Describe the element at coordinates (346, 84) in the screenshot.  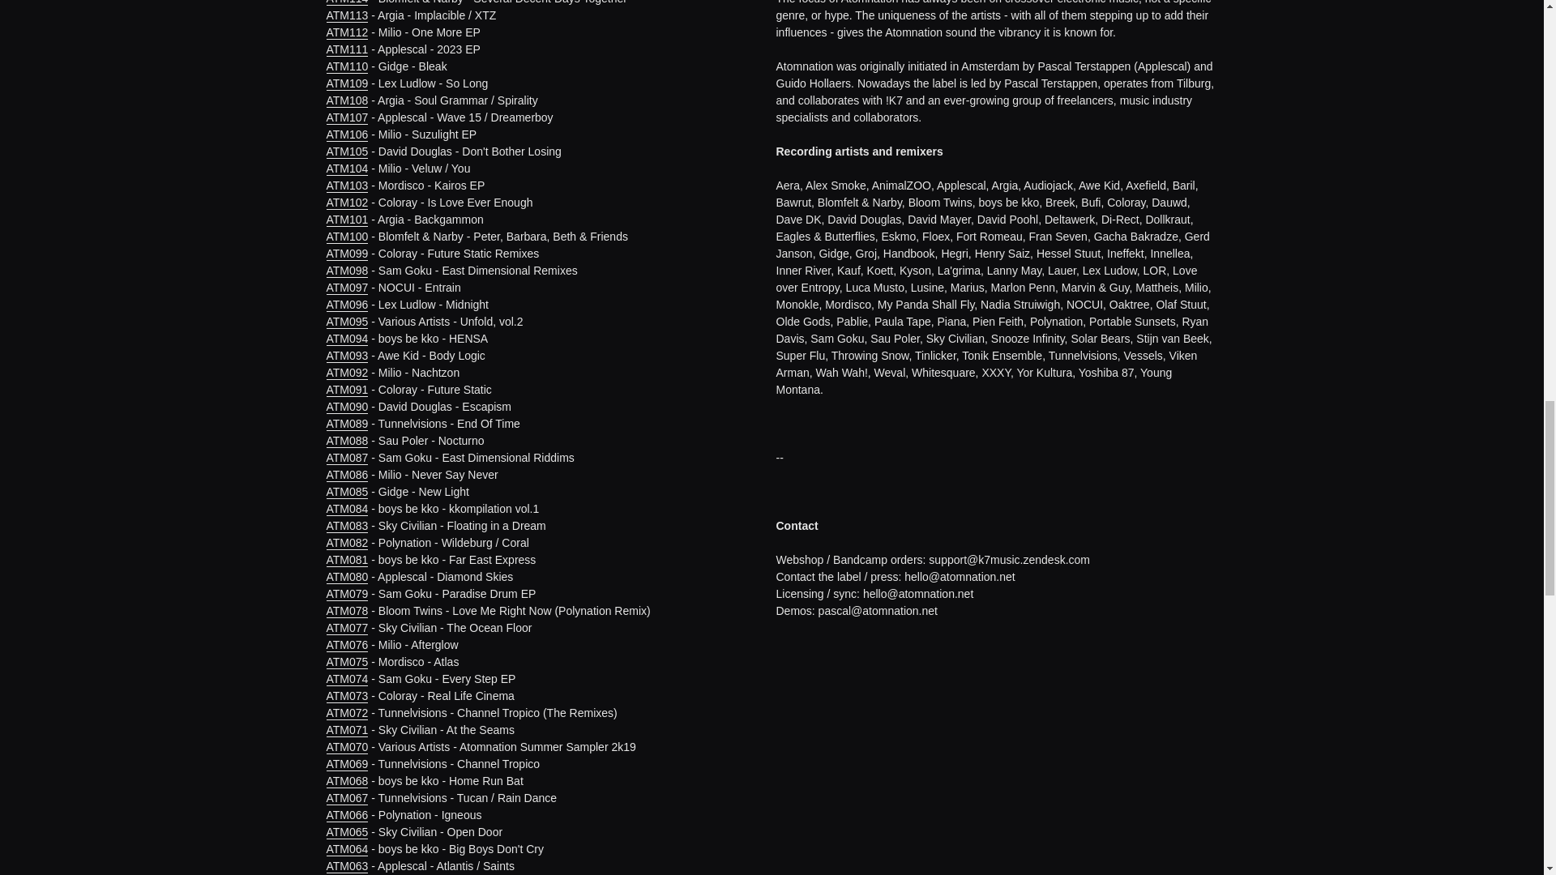
I see `ATM109` at that location.